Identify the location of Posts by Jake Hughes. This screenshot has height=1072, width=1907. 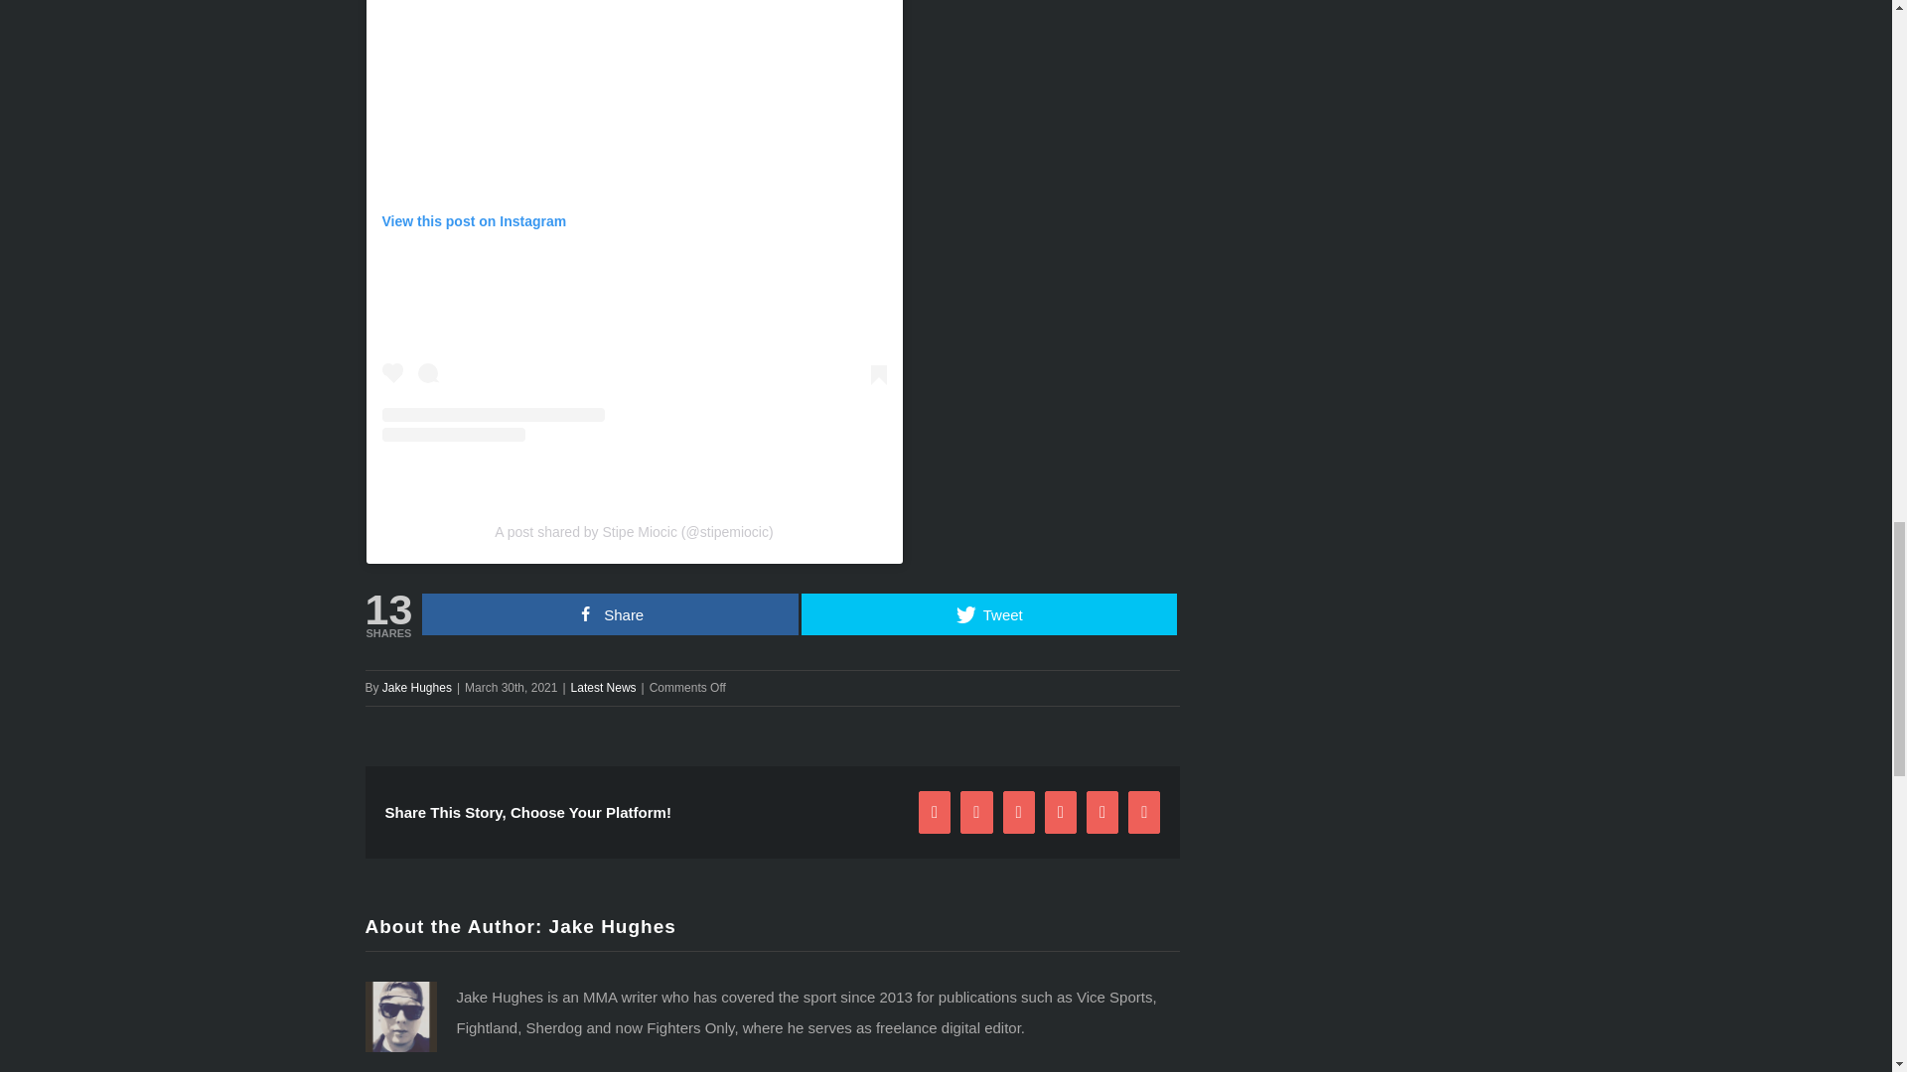
(417, 687).